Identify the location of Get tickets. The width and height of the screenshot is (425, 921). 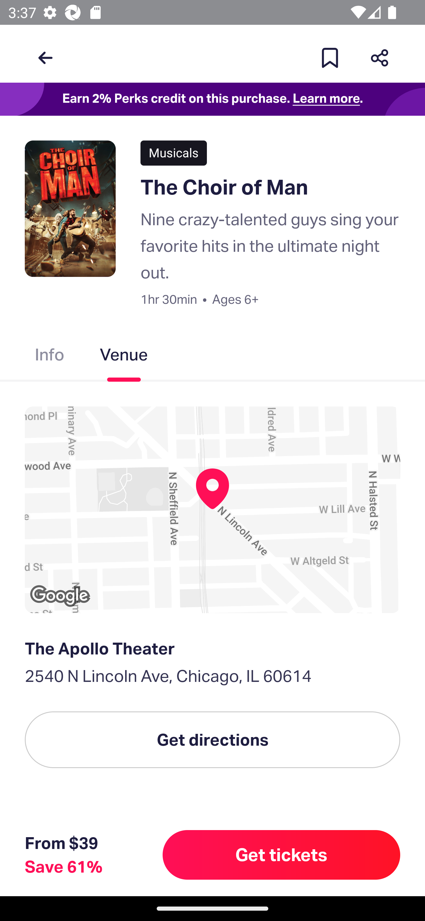
(282, 855).